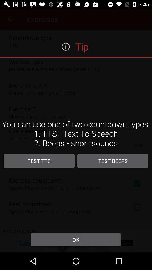 The height and width of the screenshot is (270, 152). Describe the element at coordinates (113, 161) in the screenshot. I see `press test beeps icon` at that location.